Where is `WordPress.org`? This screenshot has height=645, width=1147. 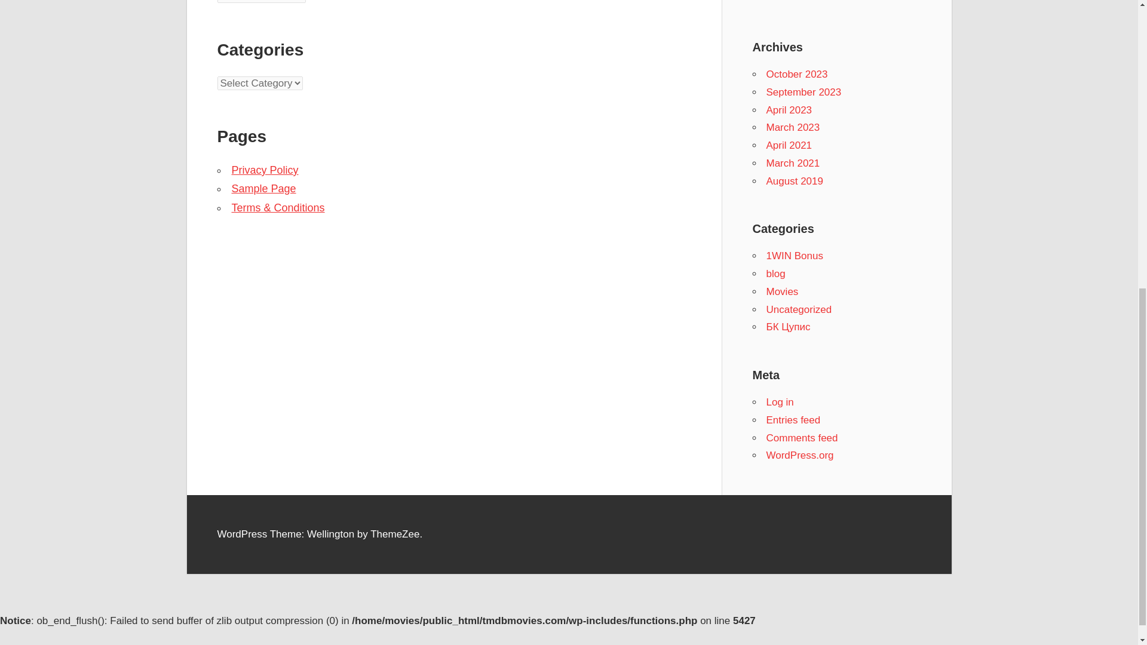 WordPress.org is located at coordinates (799, 455).